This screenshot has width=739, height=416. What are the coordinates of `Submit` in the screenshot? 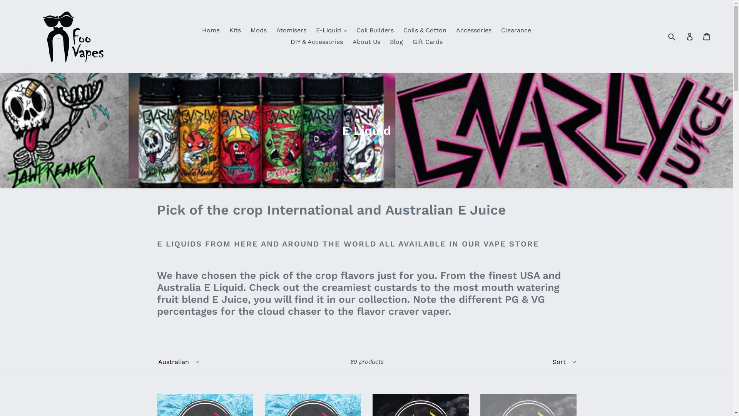 It's located at (672, 36).